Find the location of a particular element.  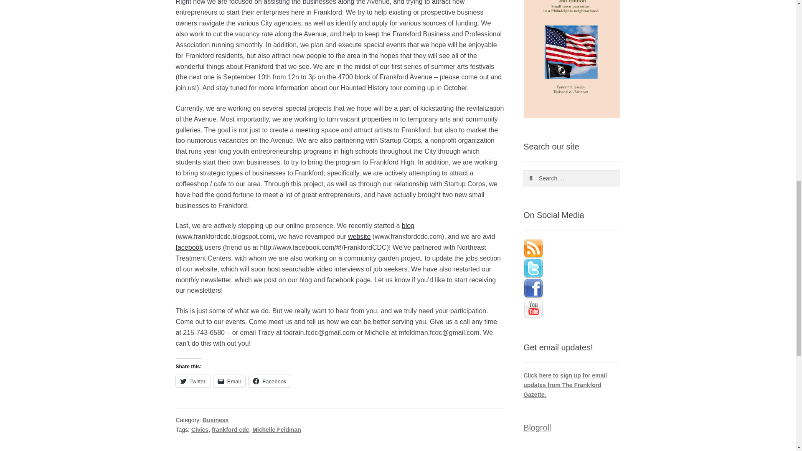

website is located at coordinates (359, 236).